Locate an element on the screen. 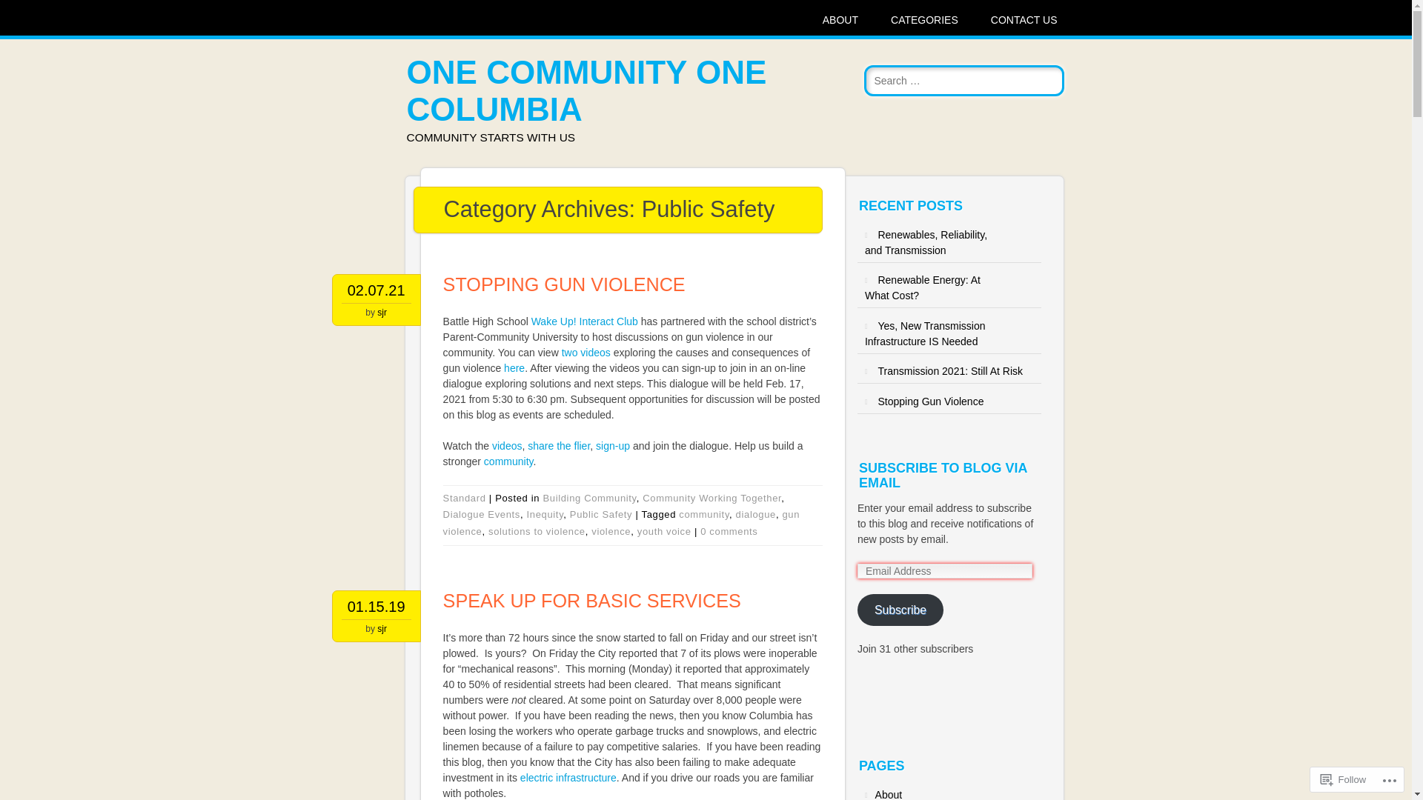  share the flier is located at coordinates (559, 446).